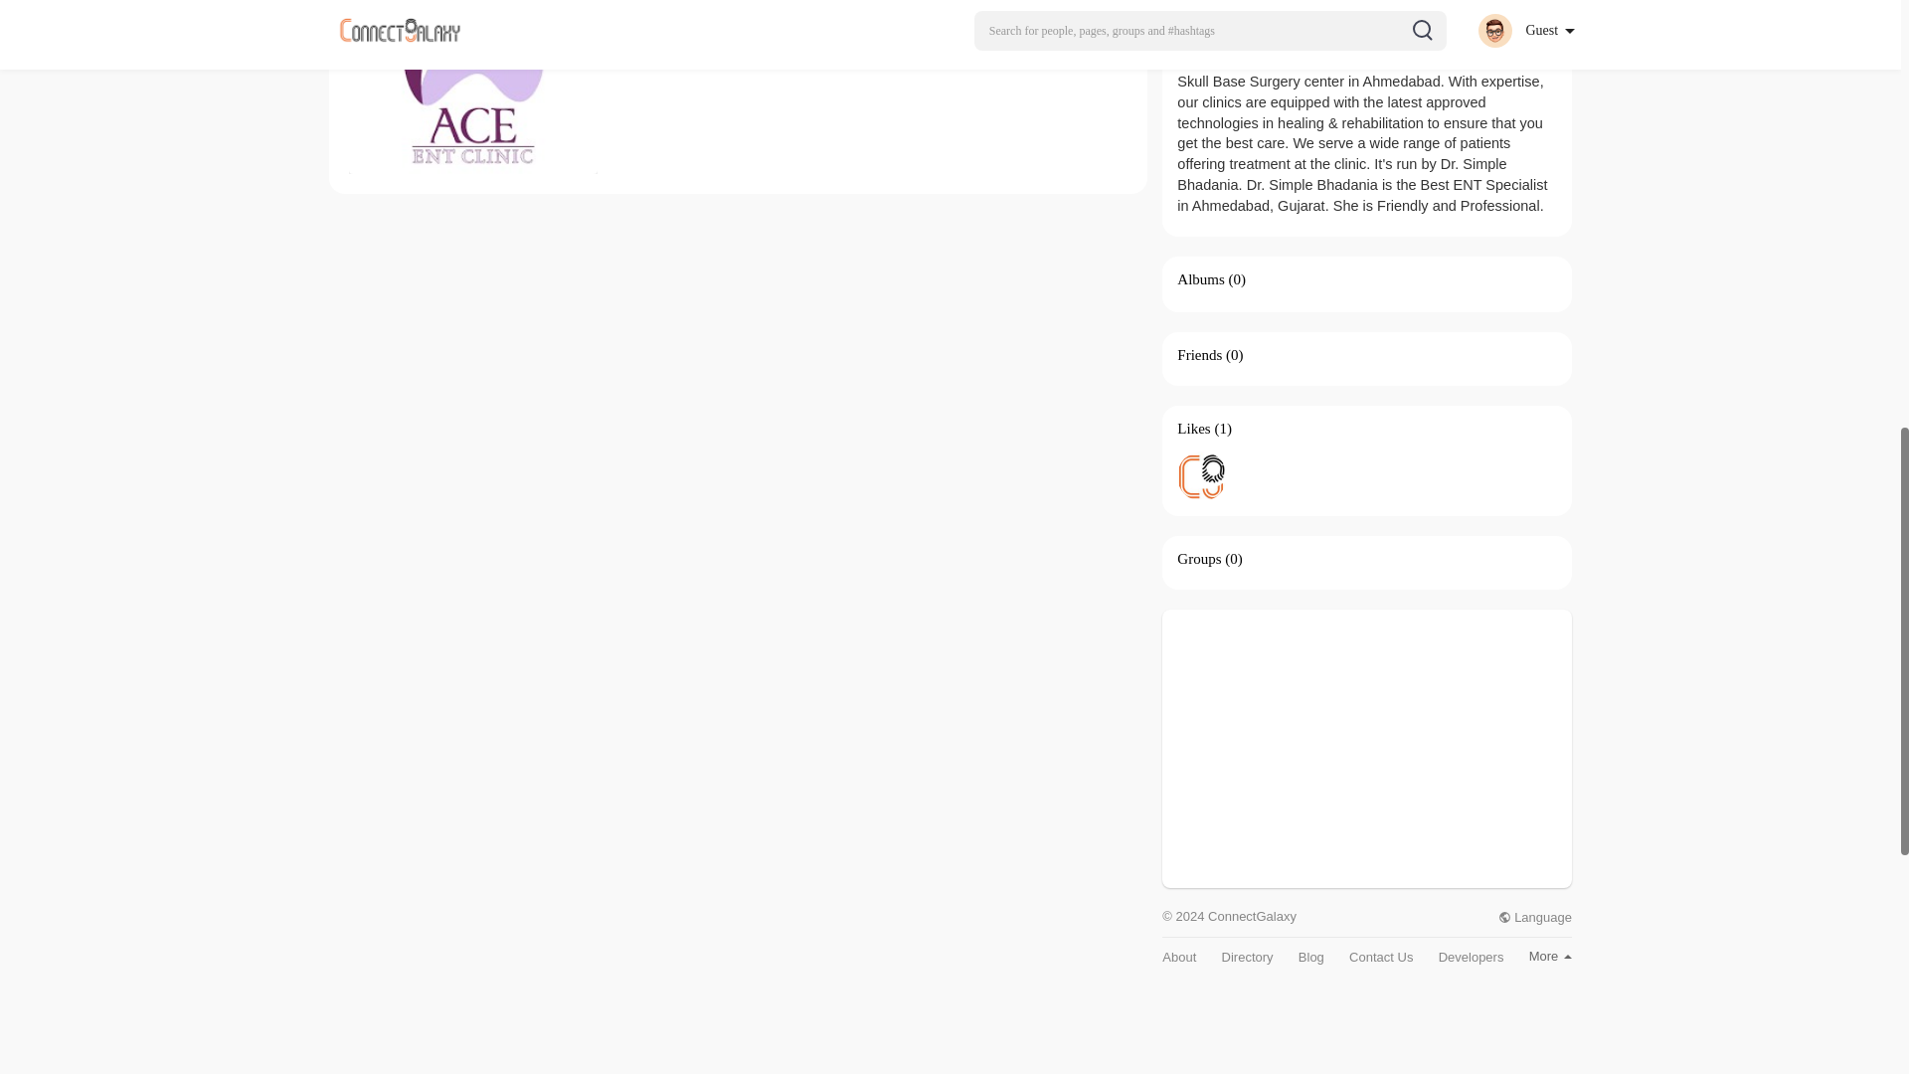 This screenshot has height=1074, width=1909. I want to click on Groups, so click(1199, 559).